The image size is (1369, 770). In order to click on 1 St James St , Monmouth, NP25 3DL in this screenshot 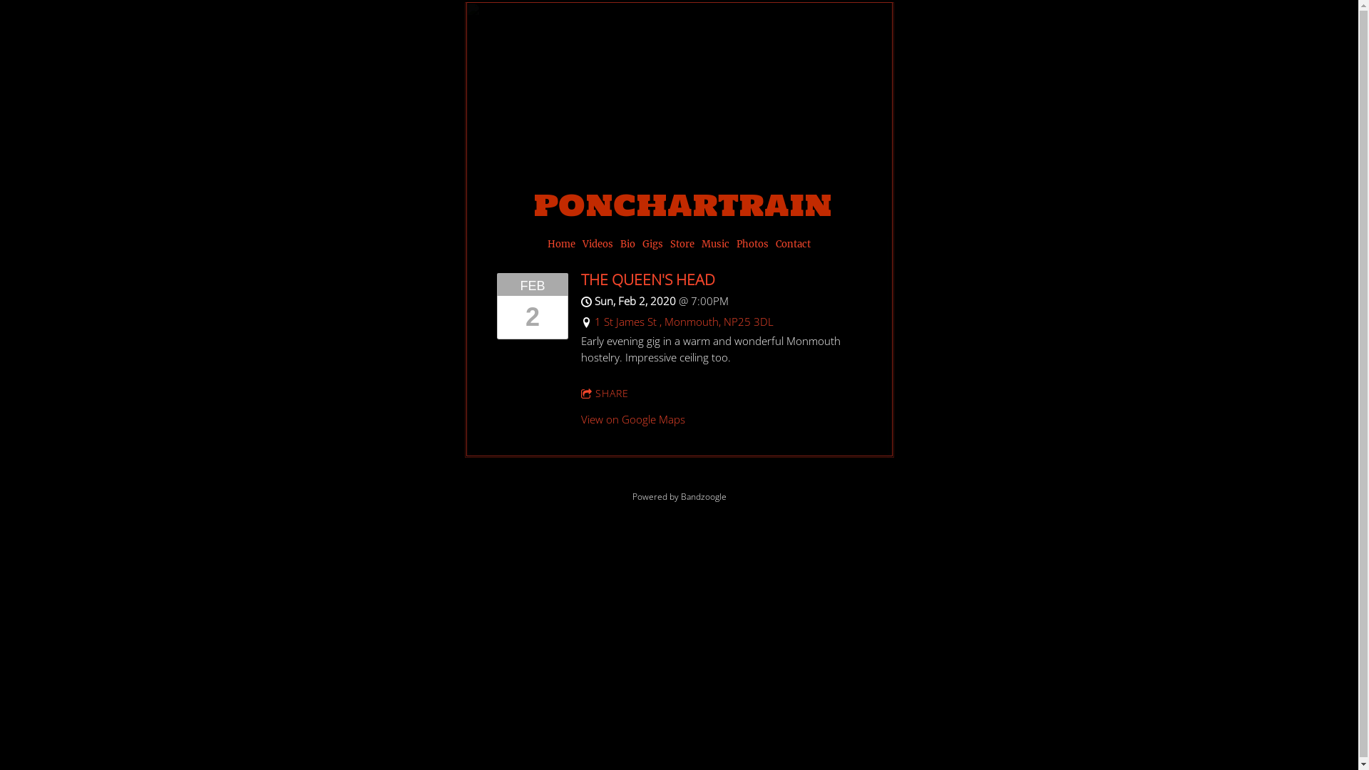, I will do `click(684, 322)`.